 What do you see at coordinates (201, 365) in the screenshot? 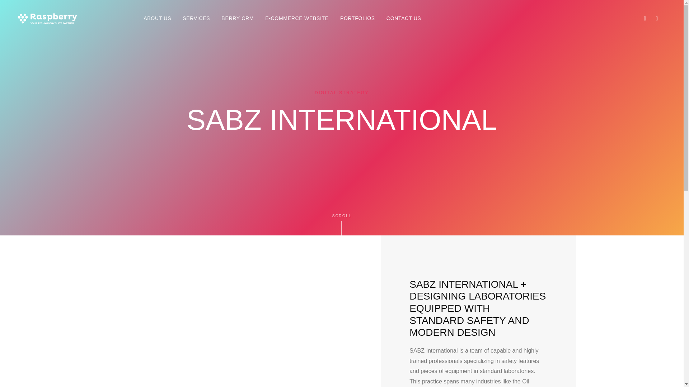
I see `Raspberry IT Services` at bounding box center [201, 365].